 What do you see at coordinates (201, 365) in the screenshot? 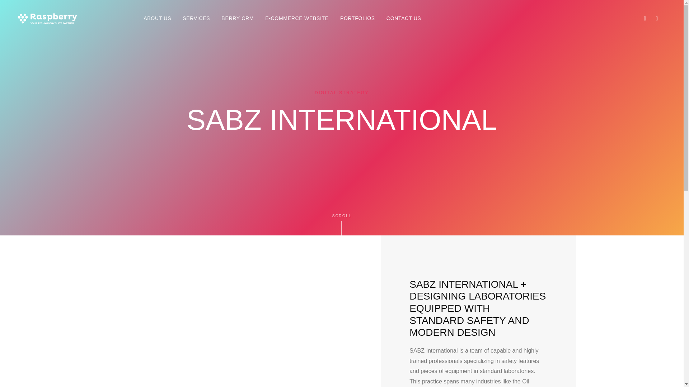
I see `Raspberry IT Services` at bounding box center [201, 365].